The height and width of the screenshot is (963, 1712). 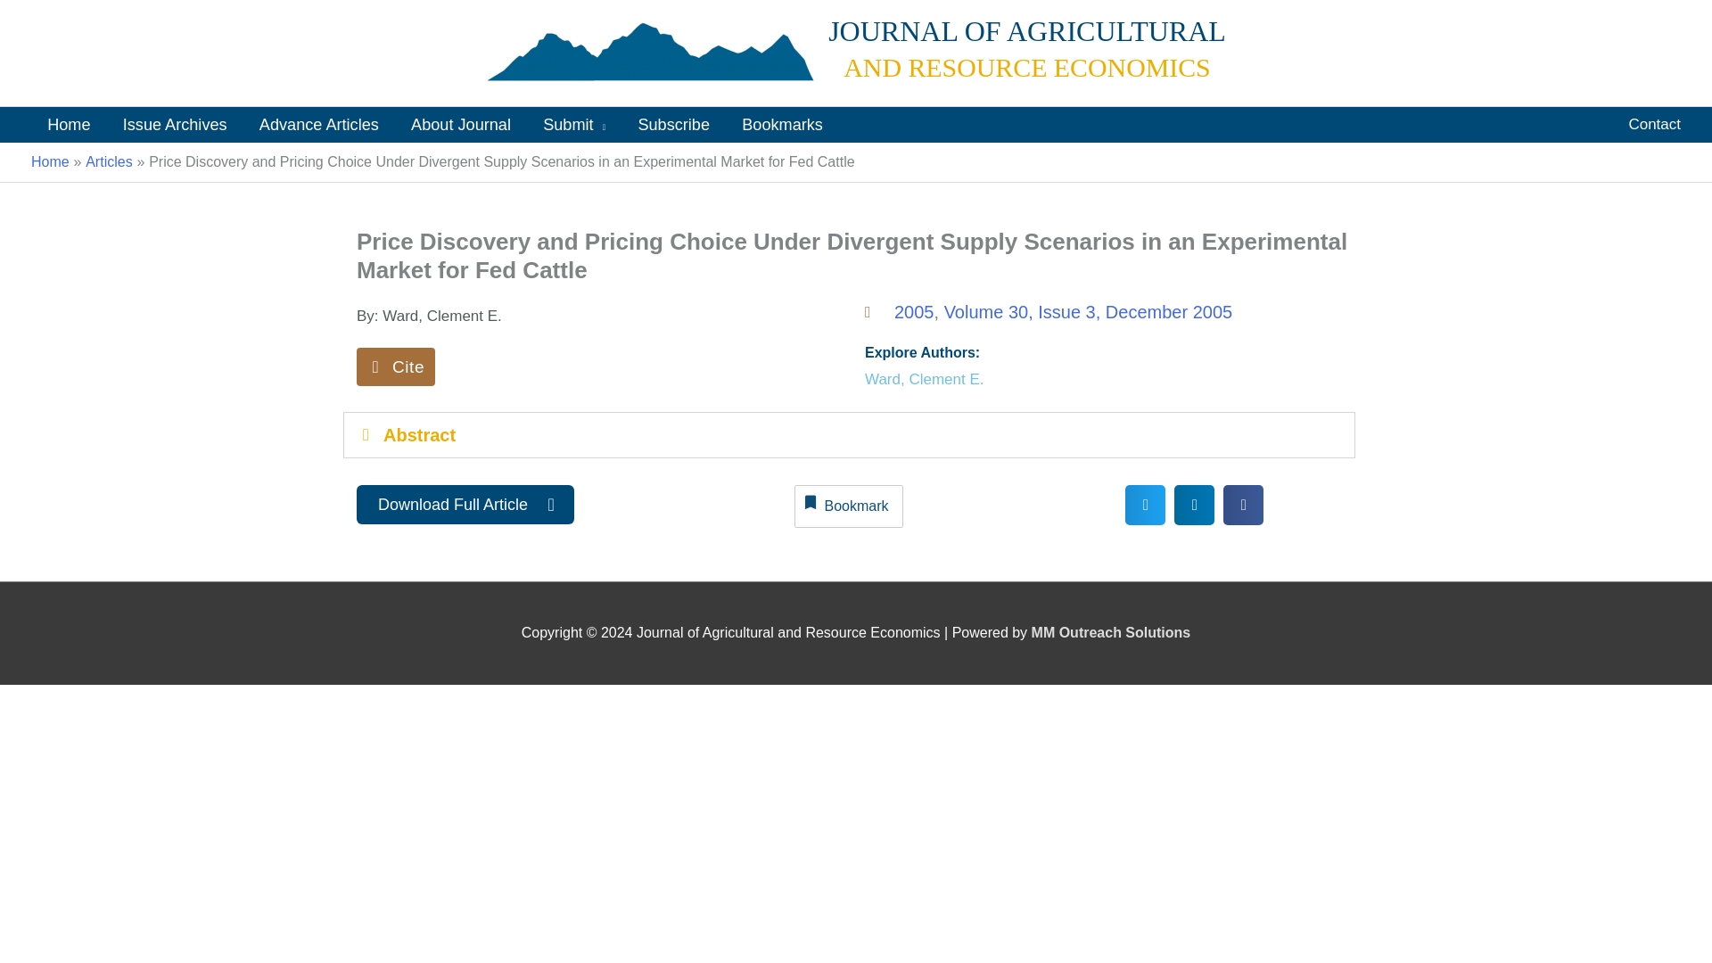 I want to click on MM Outreach Solutions, so click(x=1111, y=632).